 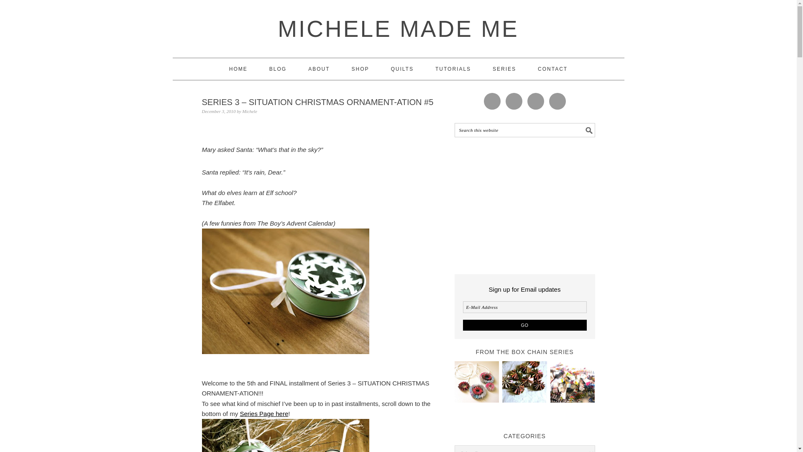 What do you see at coordinates (453, 69) in the screenshot?
I see `TUTORIALS` at bounding box center [453, 69].